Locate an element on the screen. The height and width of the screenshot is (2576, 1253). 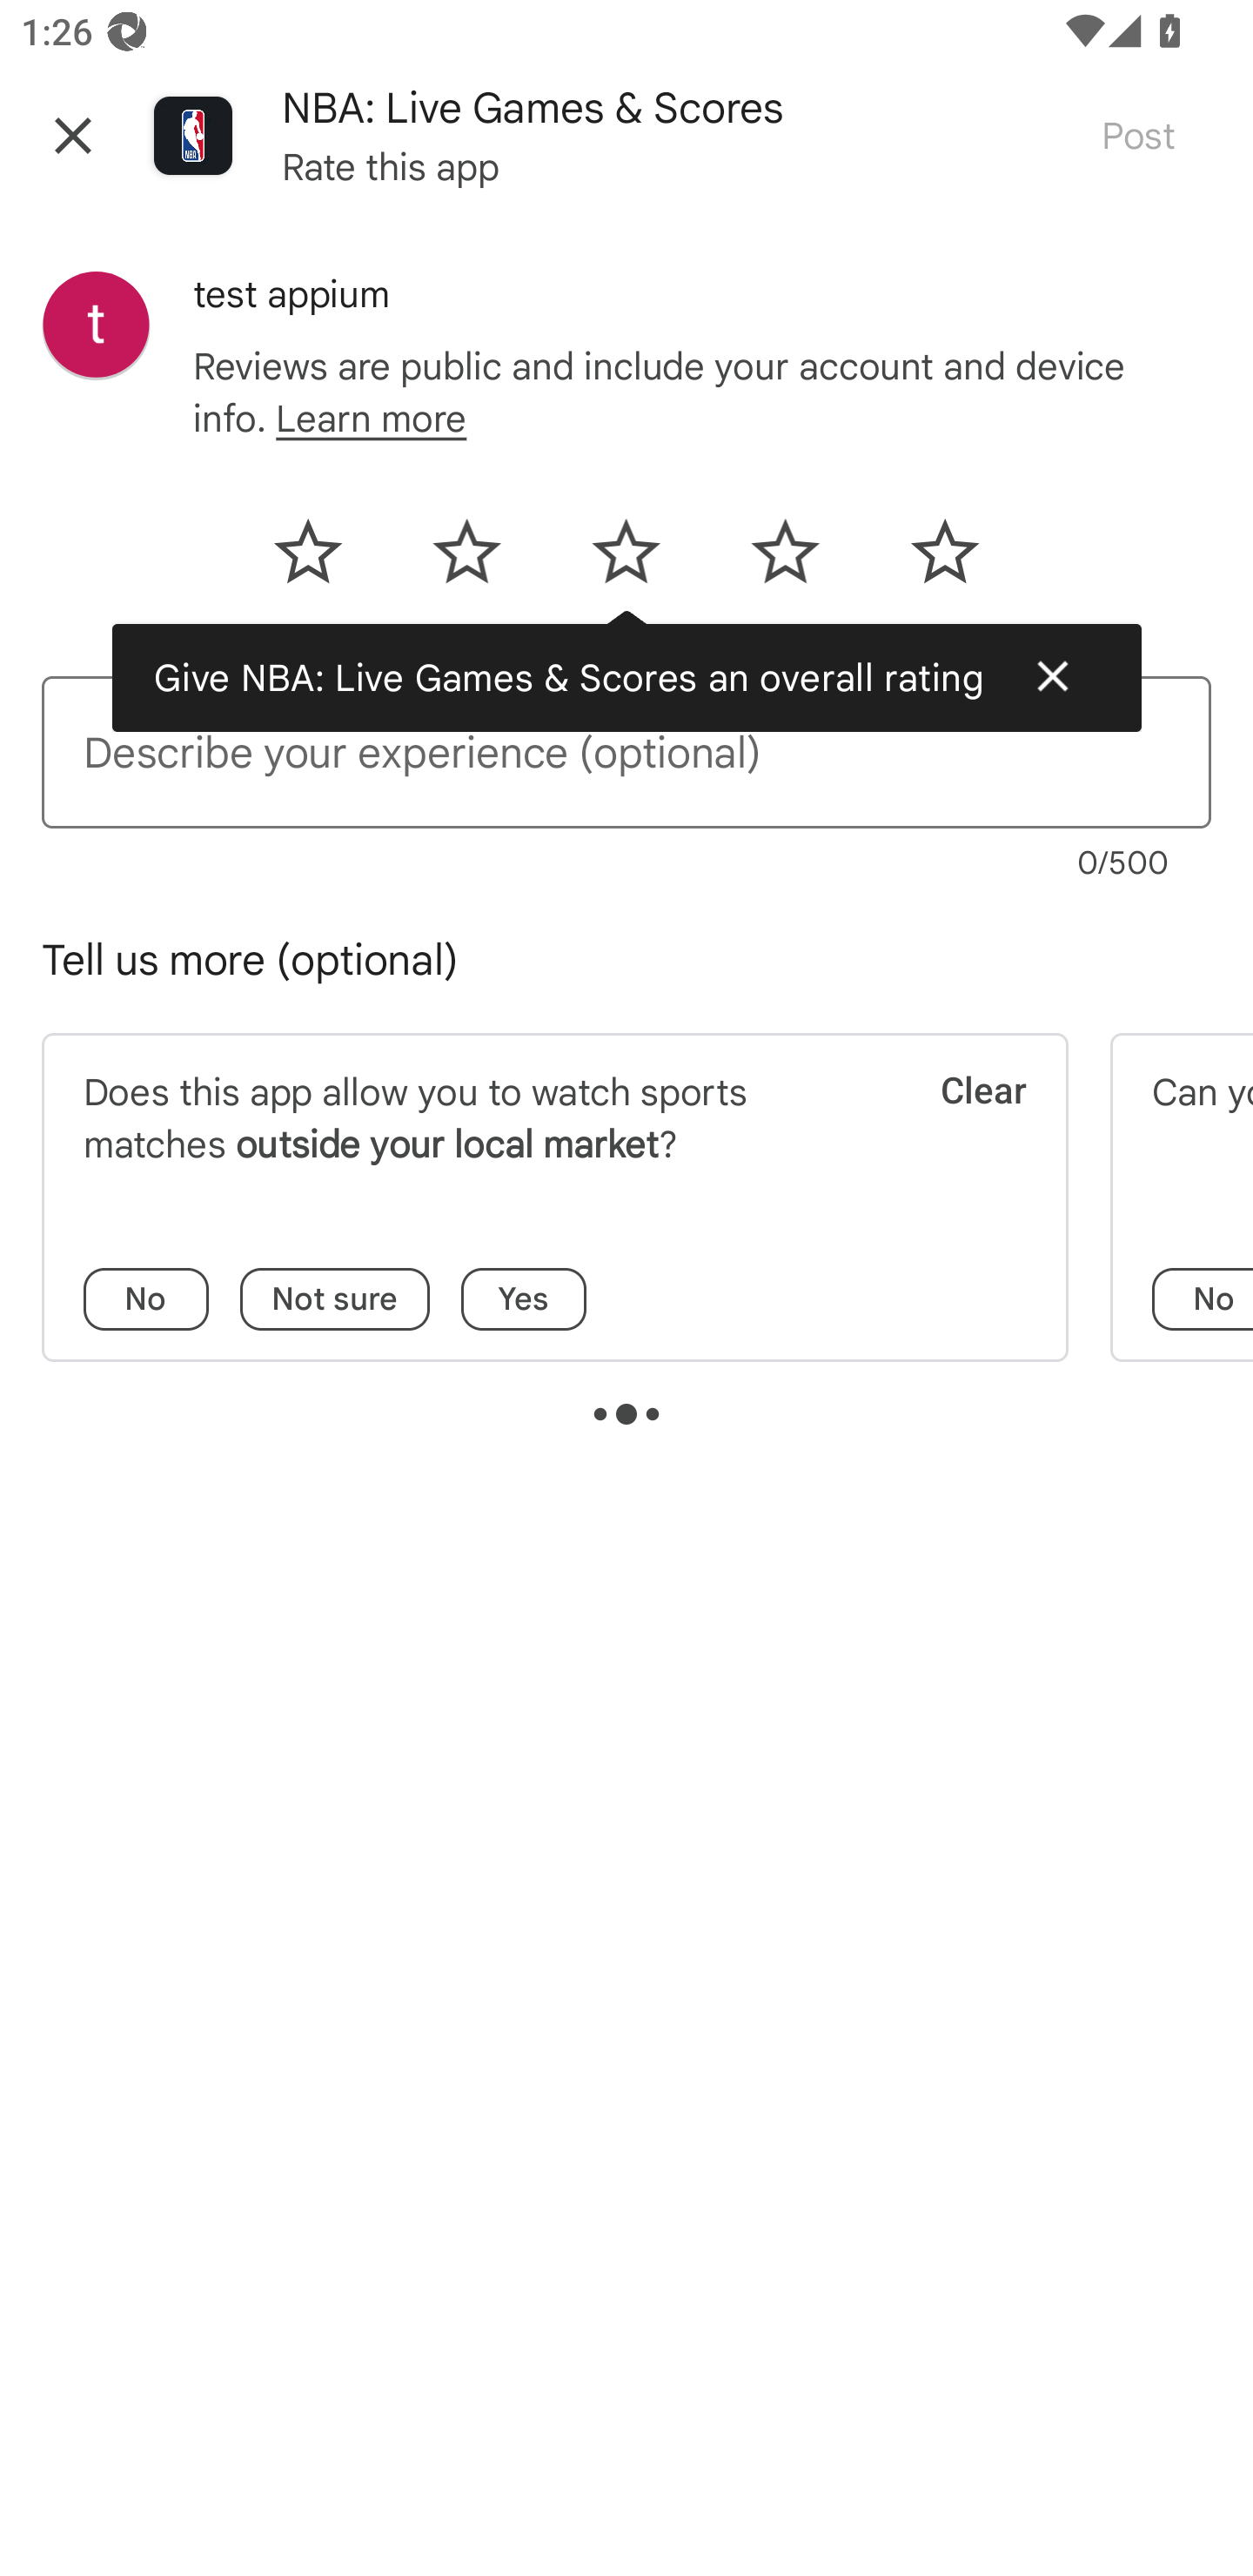
Second star unselected is located at coordinates (466, 561).